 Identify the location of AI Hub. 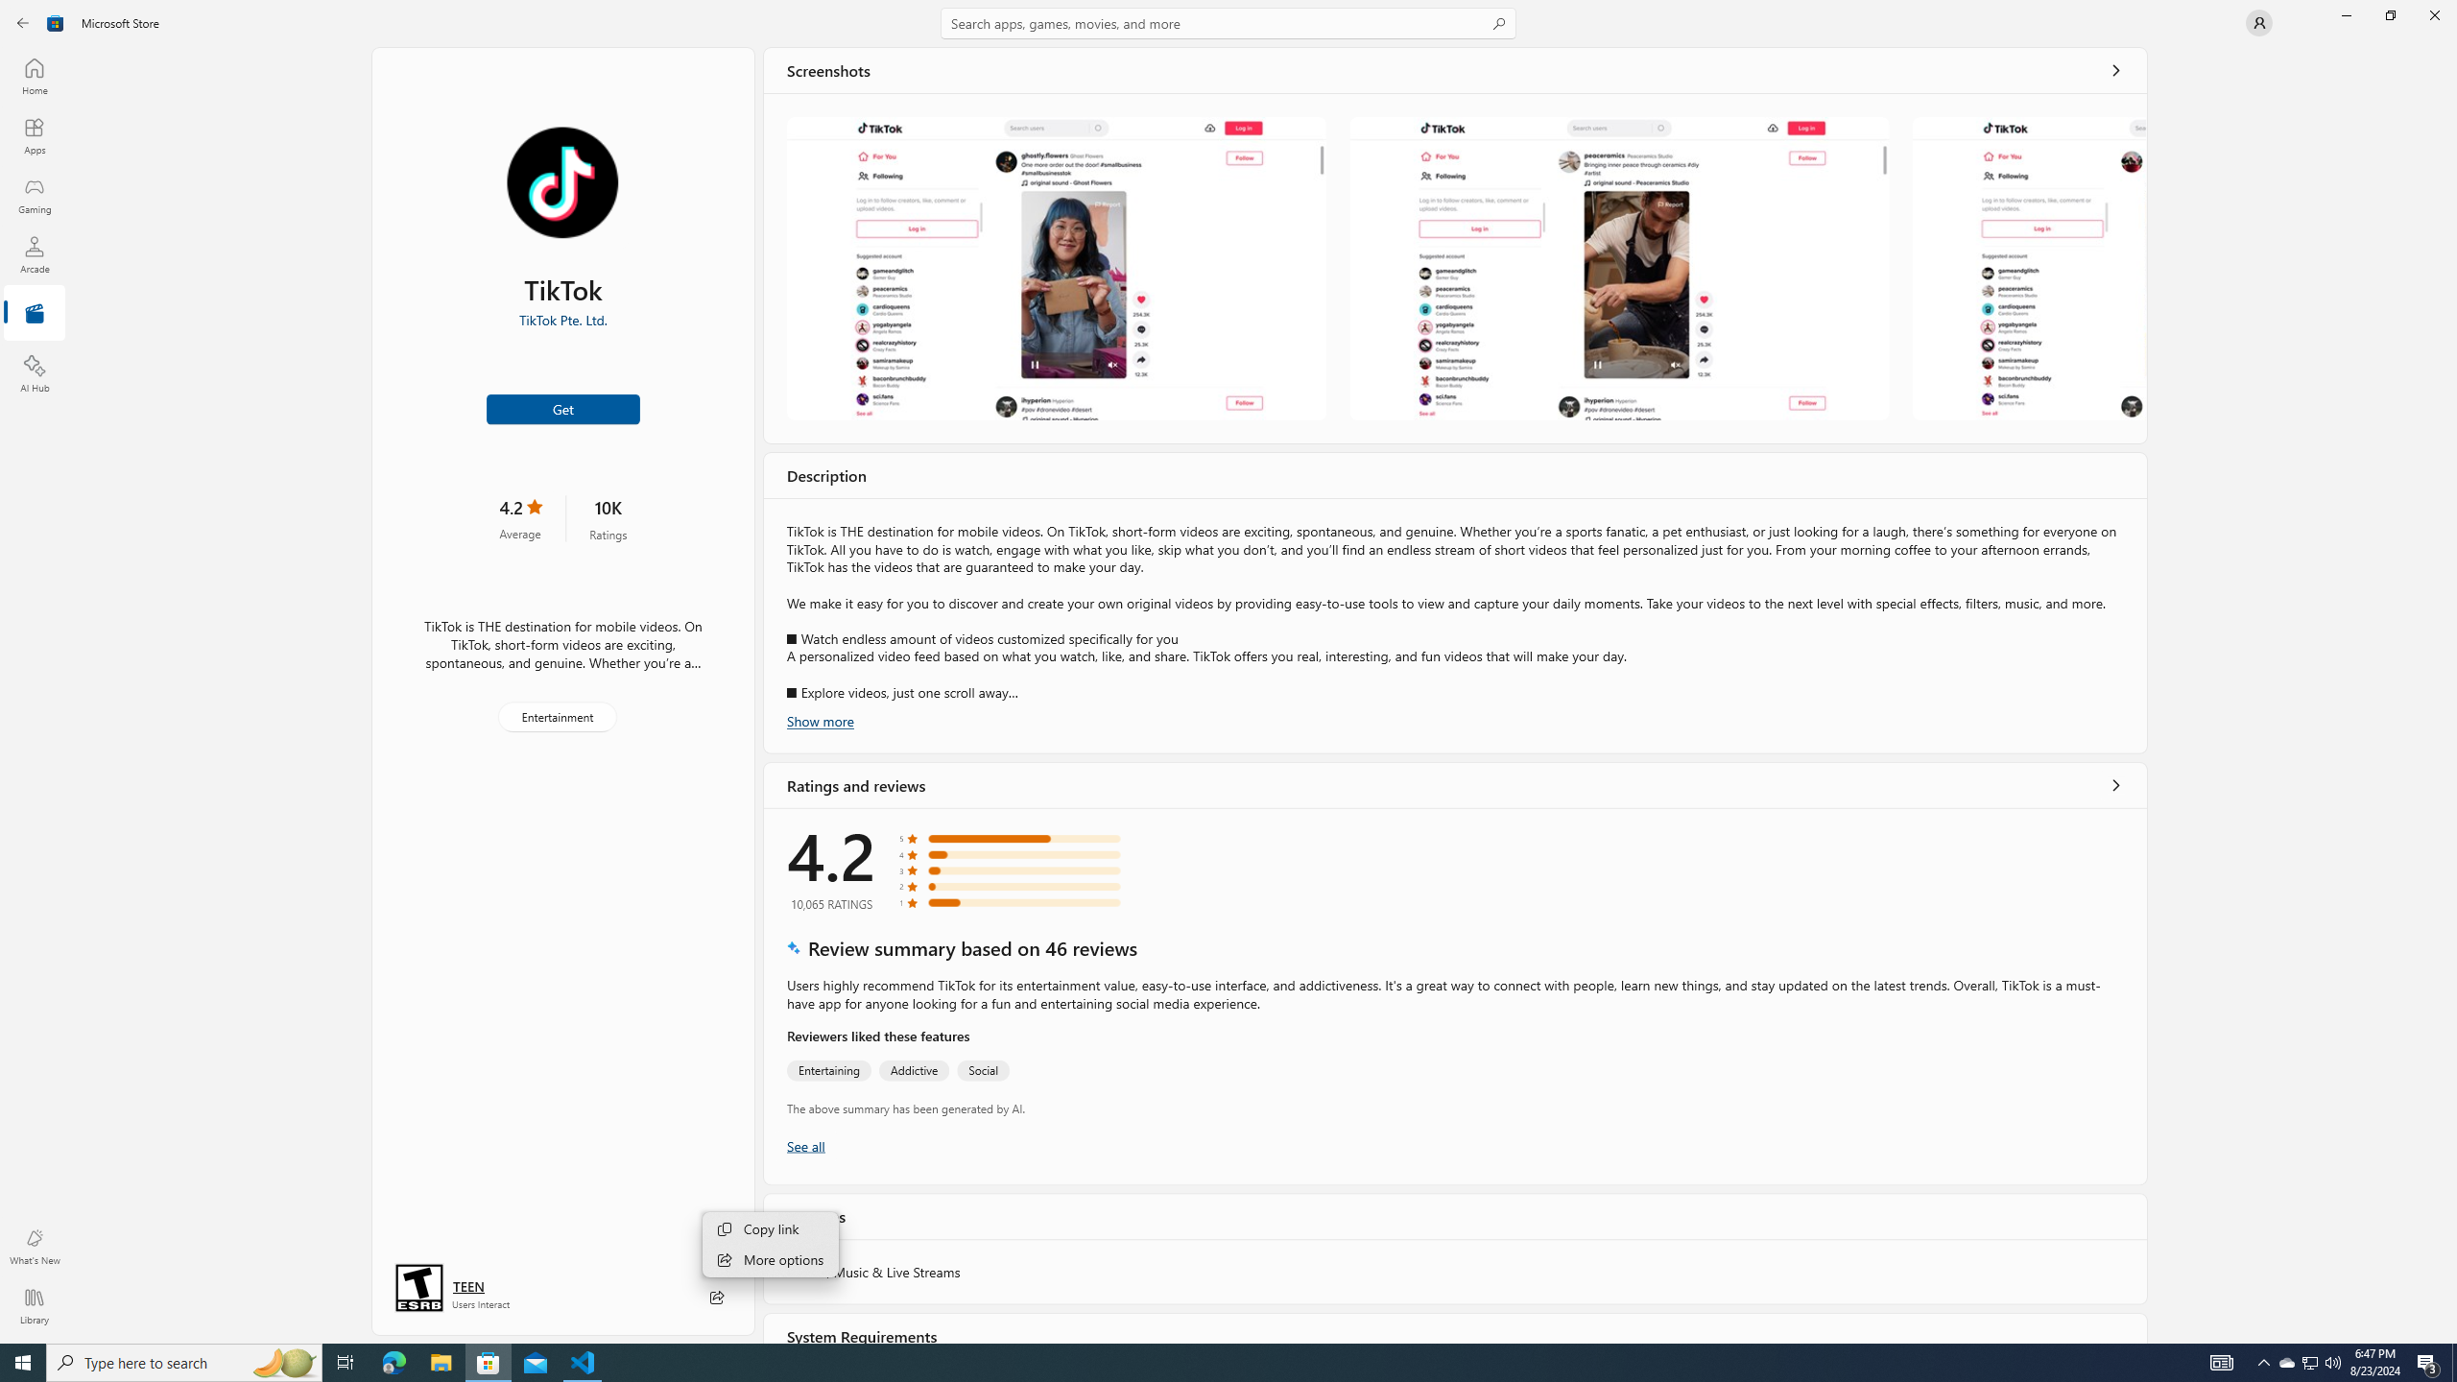
(35, 373).